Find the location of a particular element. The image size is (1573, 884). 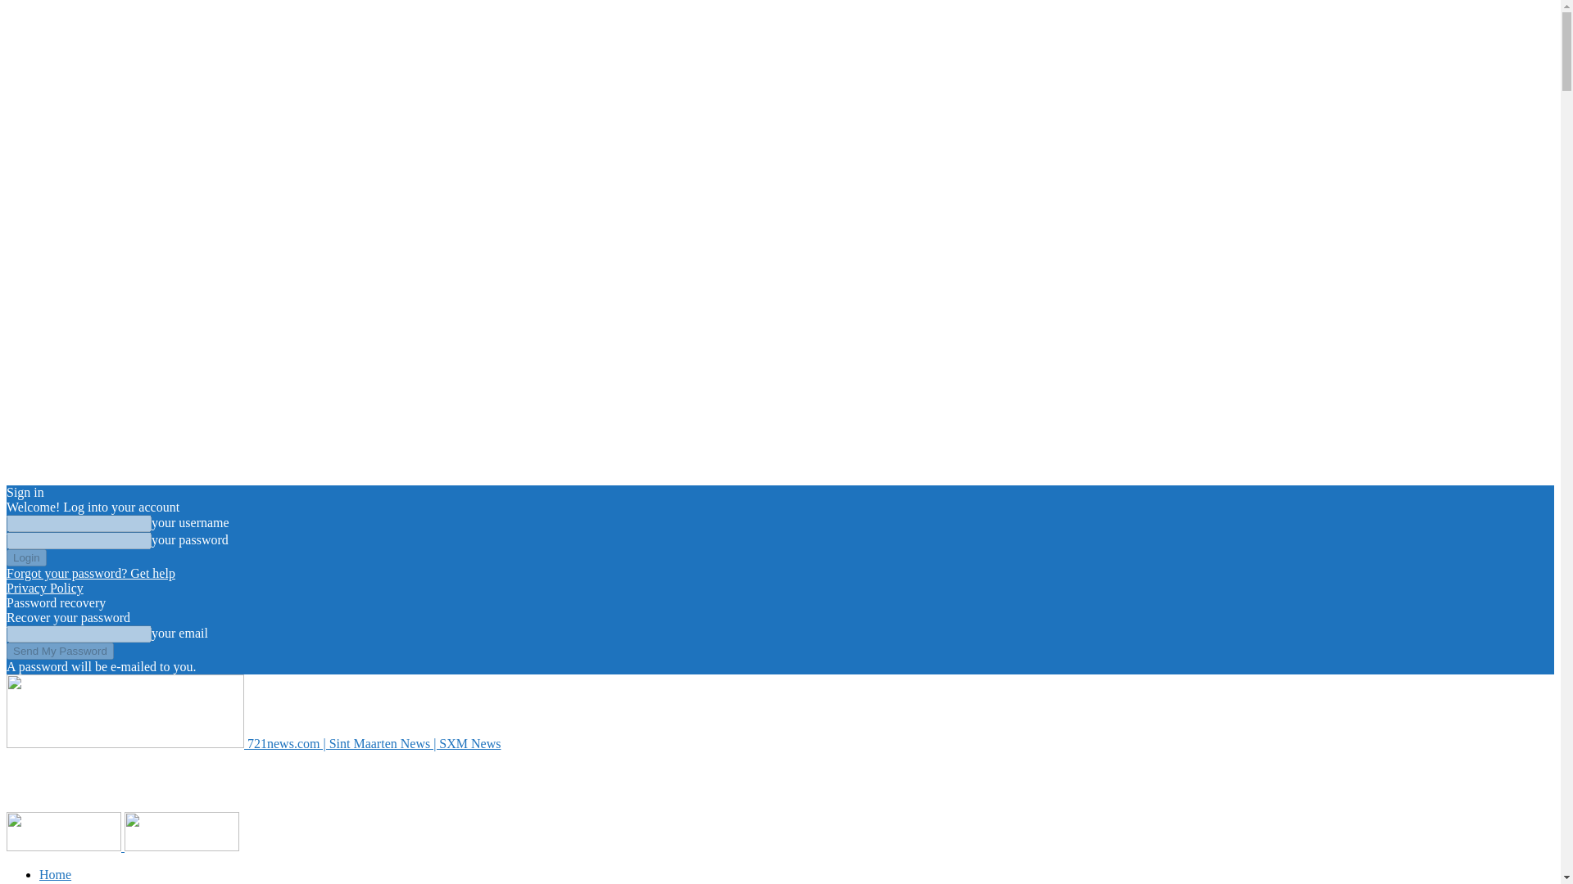

Login is located at coordinates (26, 557).